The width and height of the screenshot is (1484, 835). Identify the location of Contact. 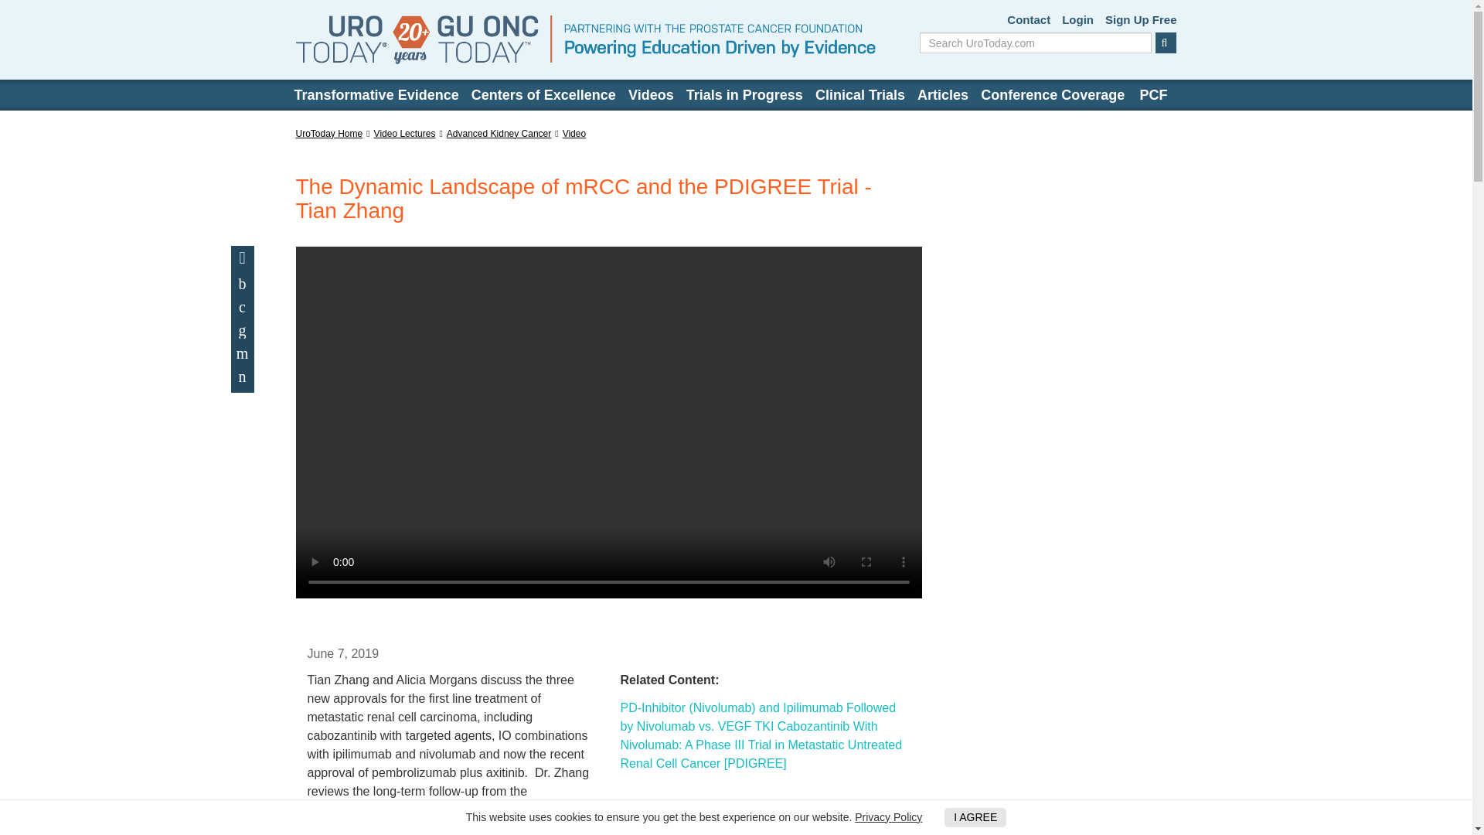
(1029, 20).